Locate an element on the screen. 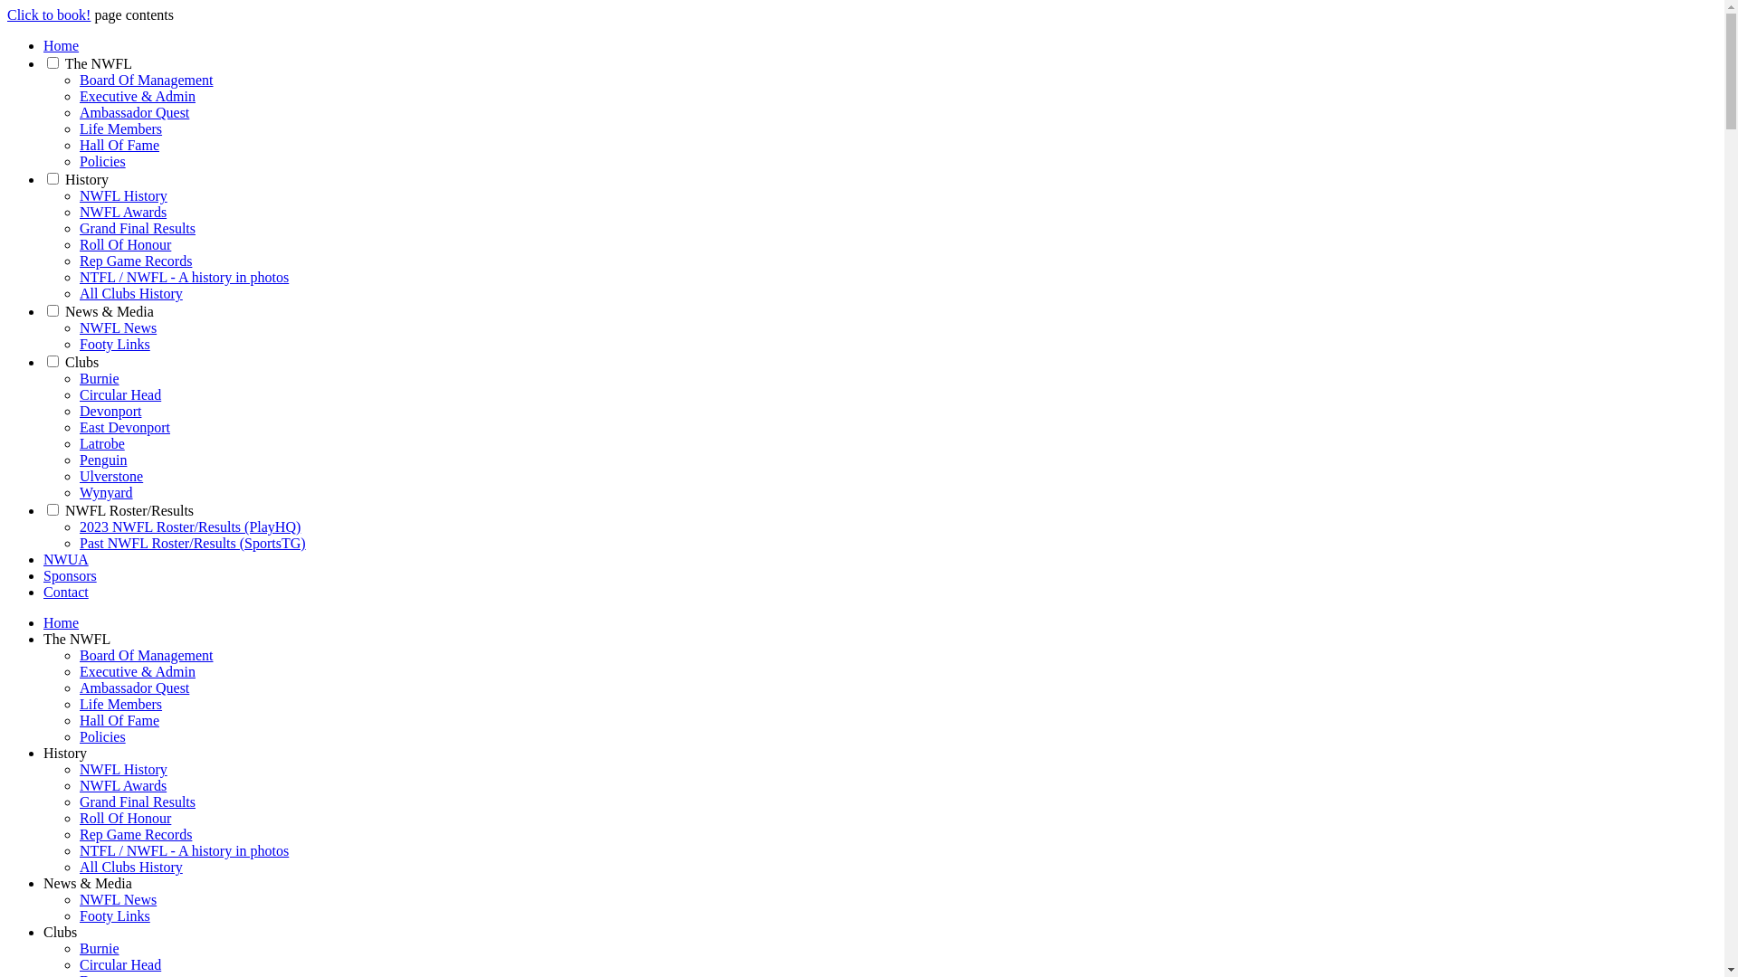 The image size is (1738, 977). NWFL Awards is located at coordinates (123, 785).